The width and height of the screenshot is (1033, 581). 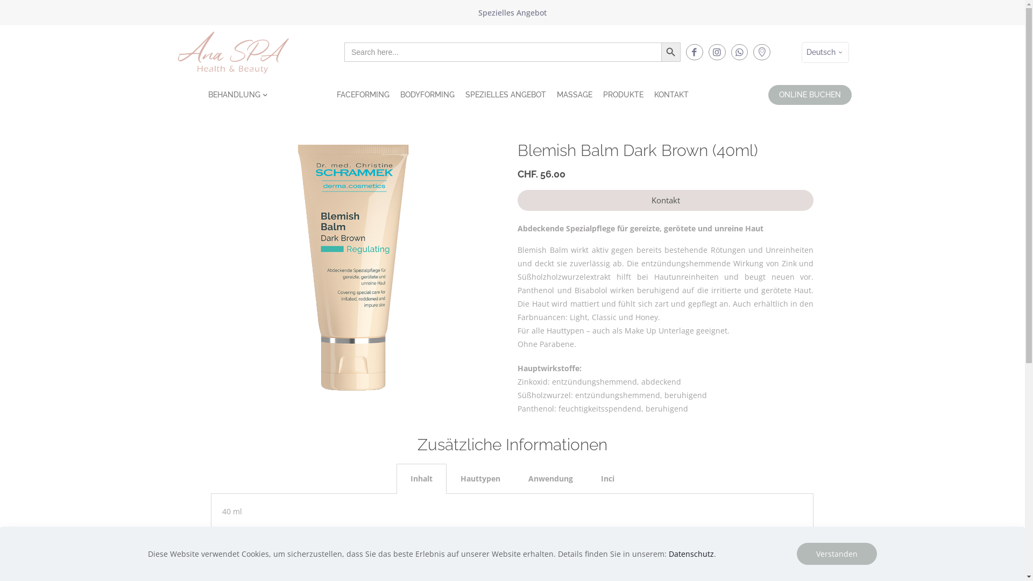 What do you see at coordinates (691, 554) in the screenshot?
I see `Datenschutz` at bounding box center [691, 554].